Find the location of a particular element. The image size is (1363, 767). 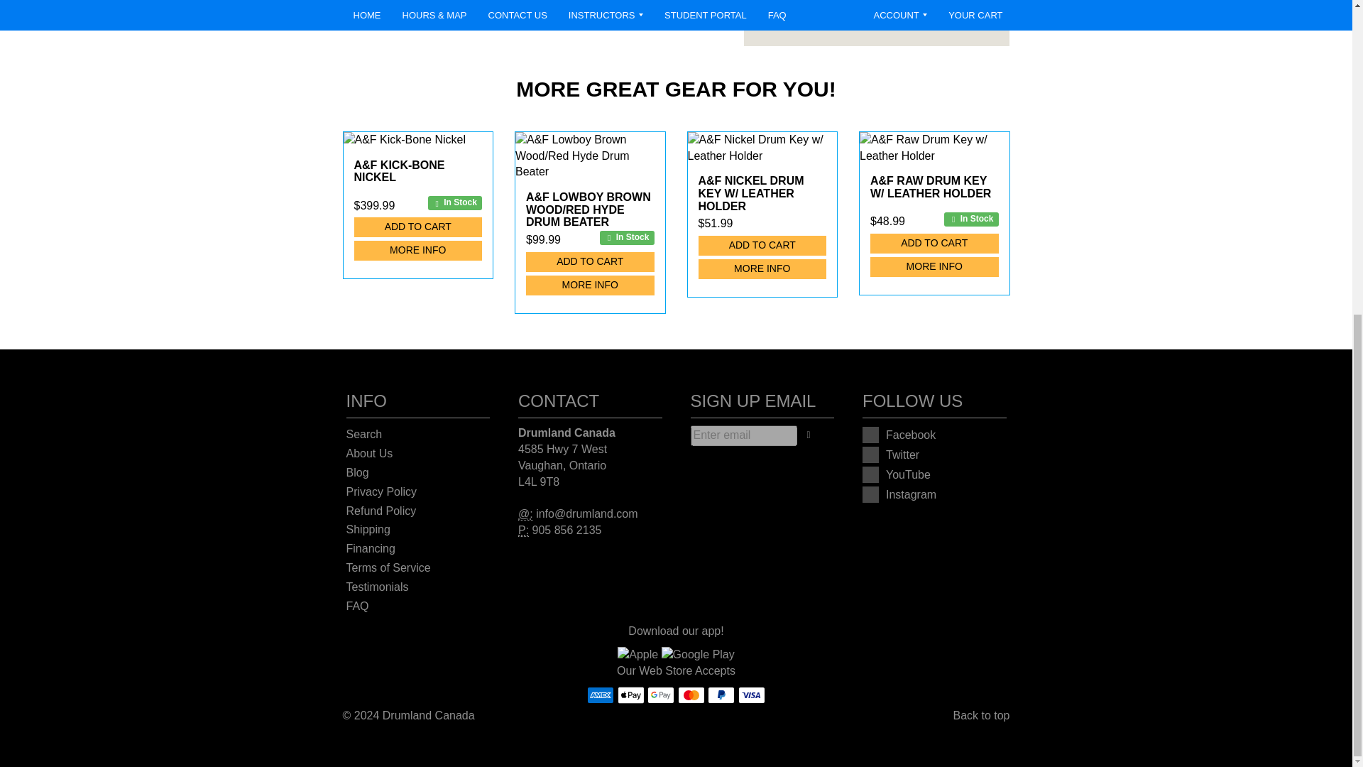

PayPal is located at coordinates (721, 695).